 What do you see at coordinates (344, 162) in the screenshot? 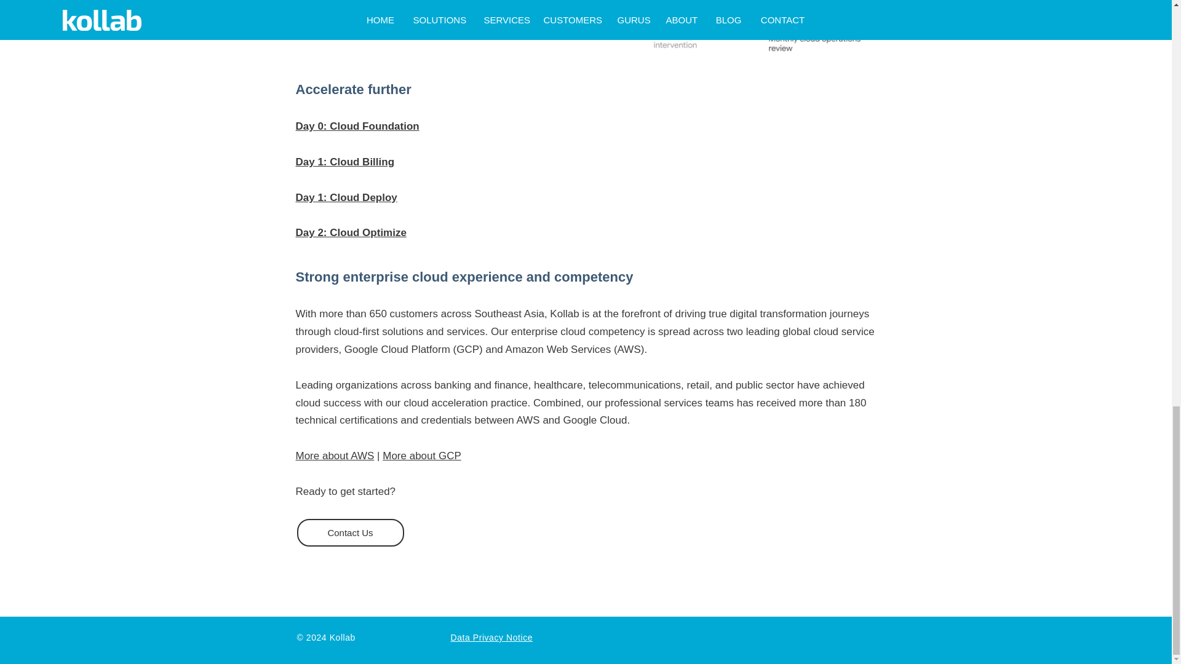
I see `Day 1: Cloud Billing` at bounding box center [344, 162].